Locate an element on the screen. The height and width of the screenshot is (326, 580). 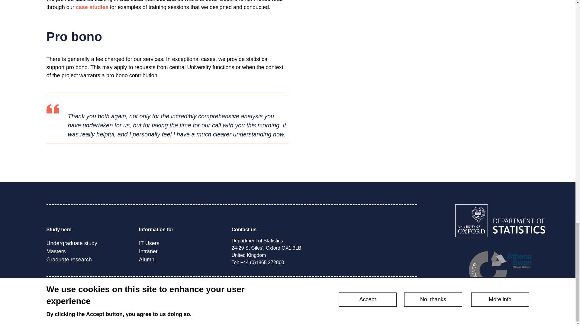
Accessibility Statement is located at coordinates (254, 301).